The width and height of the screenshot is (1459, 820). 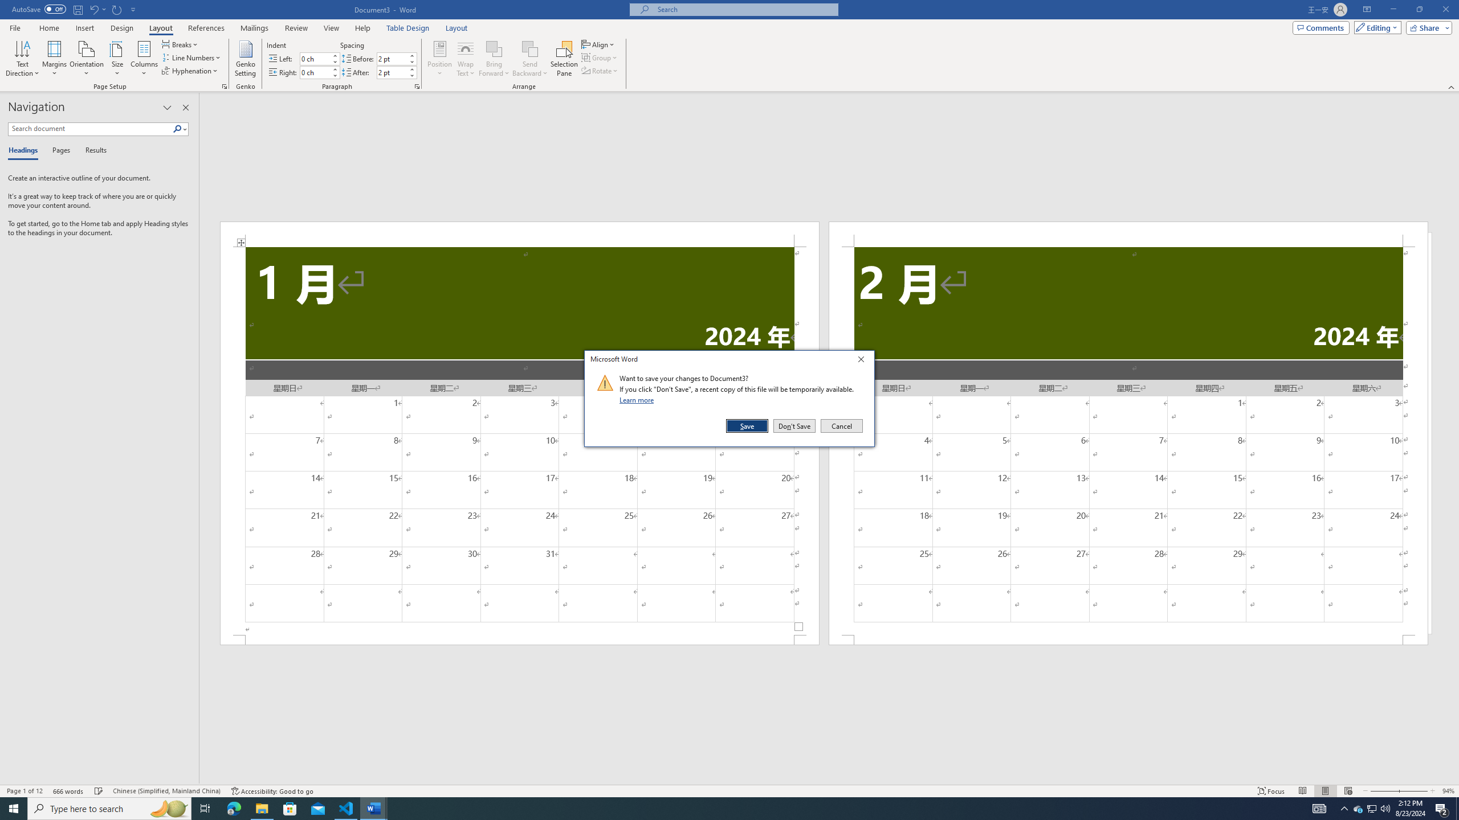 I want to click on Page Setup..., so click(x=225, y=87).